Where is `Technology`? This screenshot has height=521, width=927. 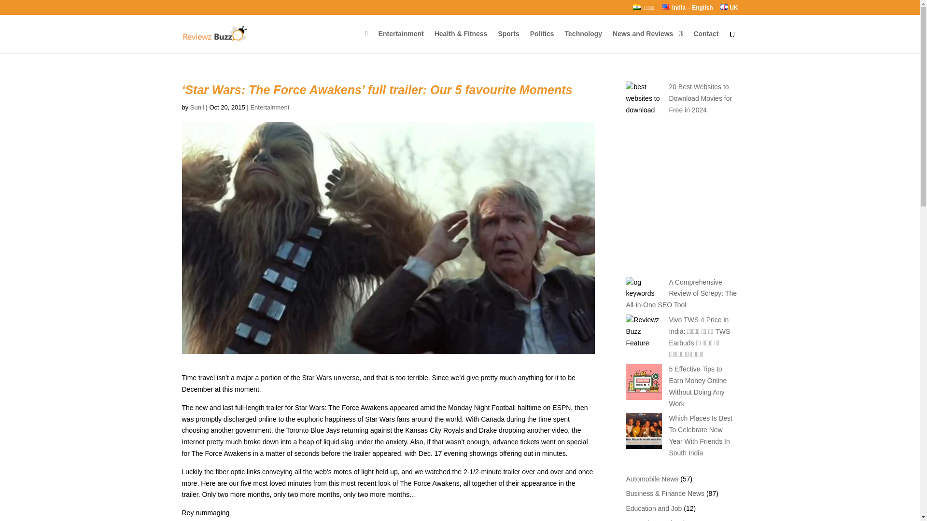 Technology is located at coordinates (583, 41).